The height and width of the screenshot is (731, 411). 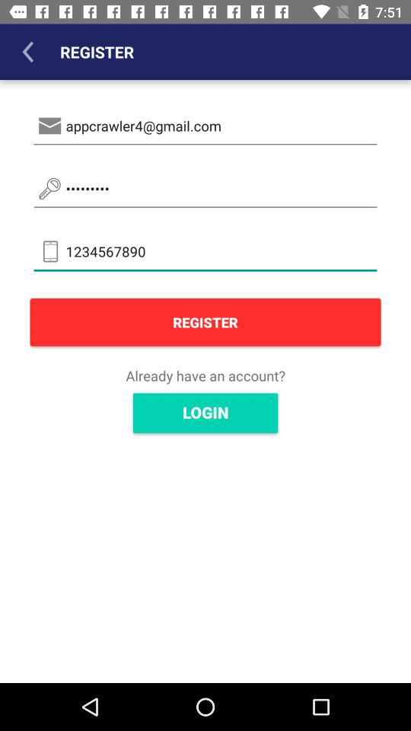 I want to click on choose item below appcrawler4@gmail.com icon, so click(x=205, y=189).